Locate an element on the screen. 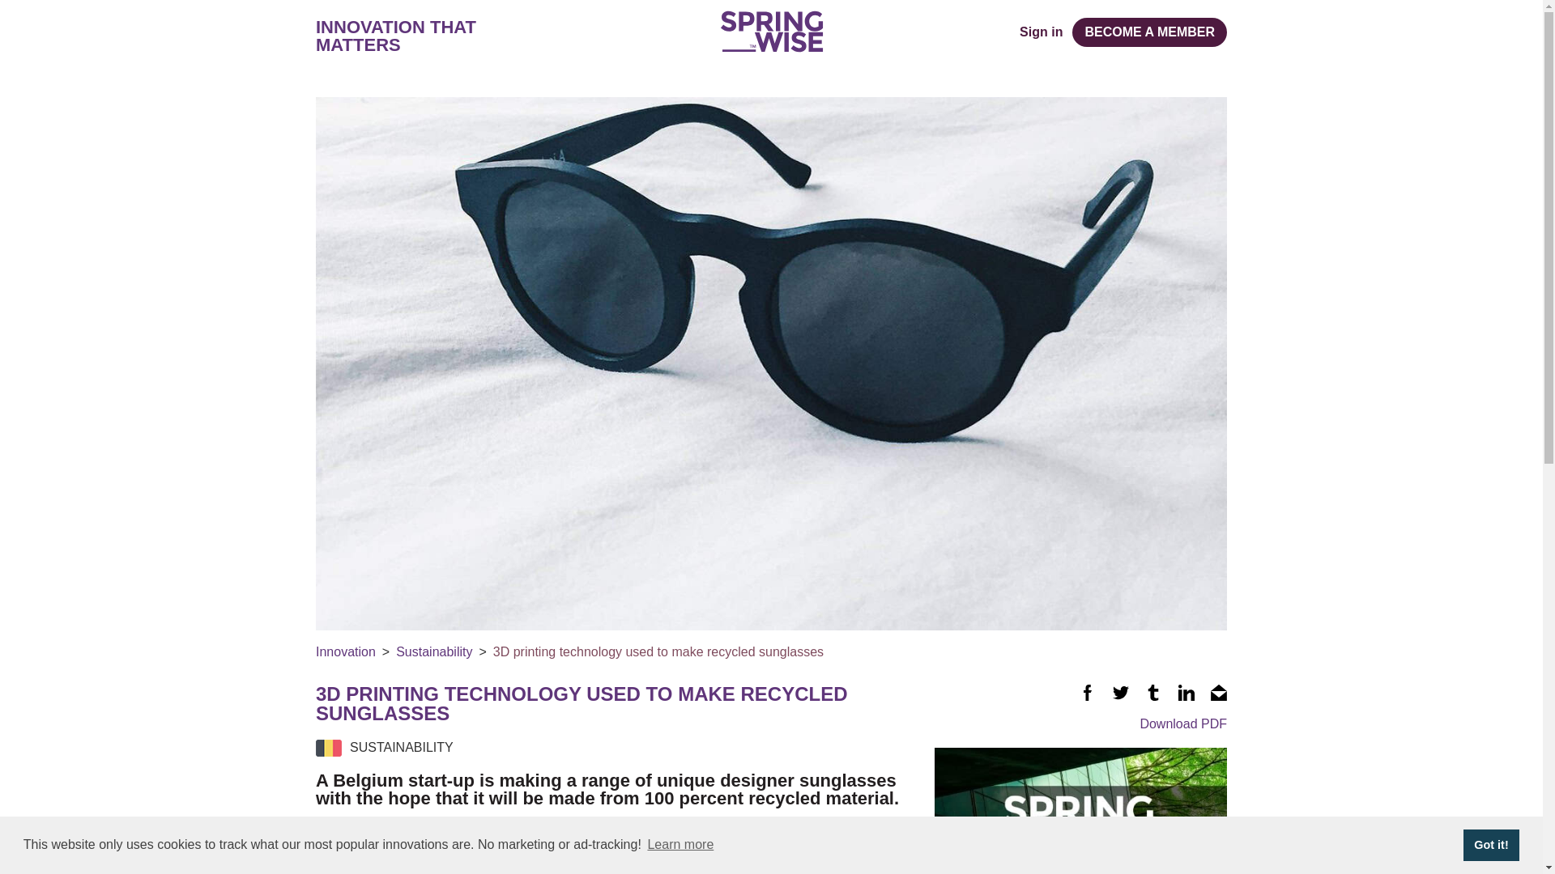 The width and height of the screenshot is (1555, 874). Email is located at coordinates (1218, 693).